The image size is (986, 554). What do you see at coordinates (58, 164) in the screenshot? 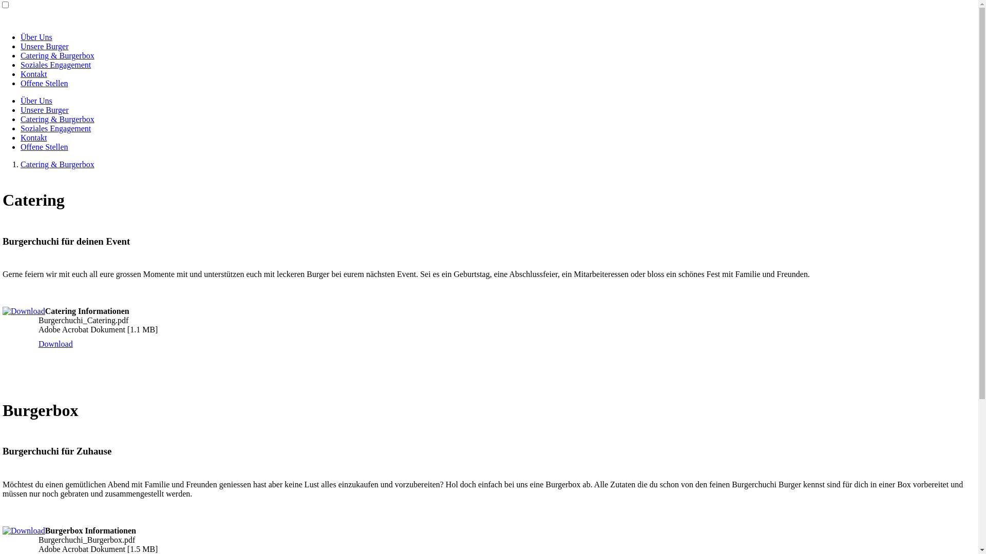
I see `Catering & Burgerbox` at bounding box center [58, 164].